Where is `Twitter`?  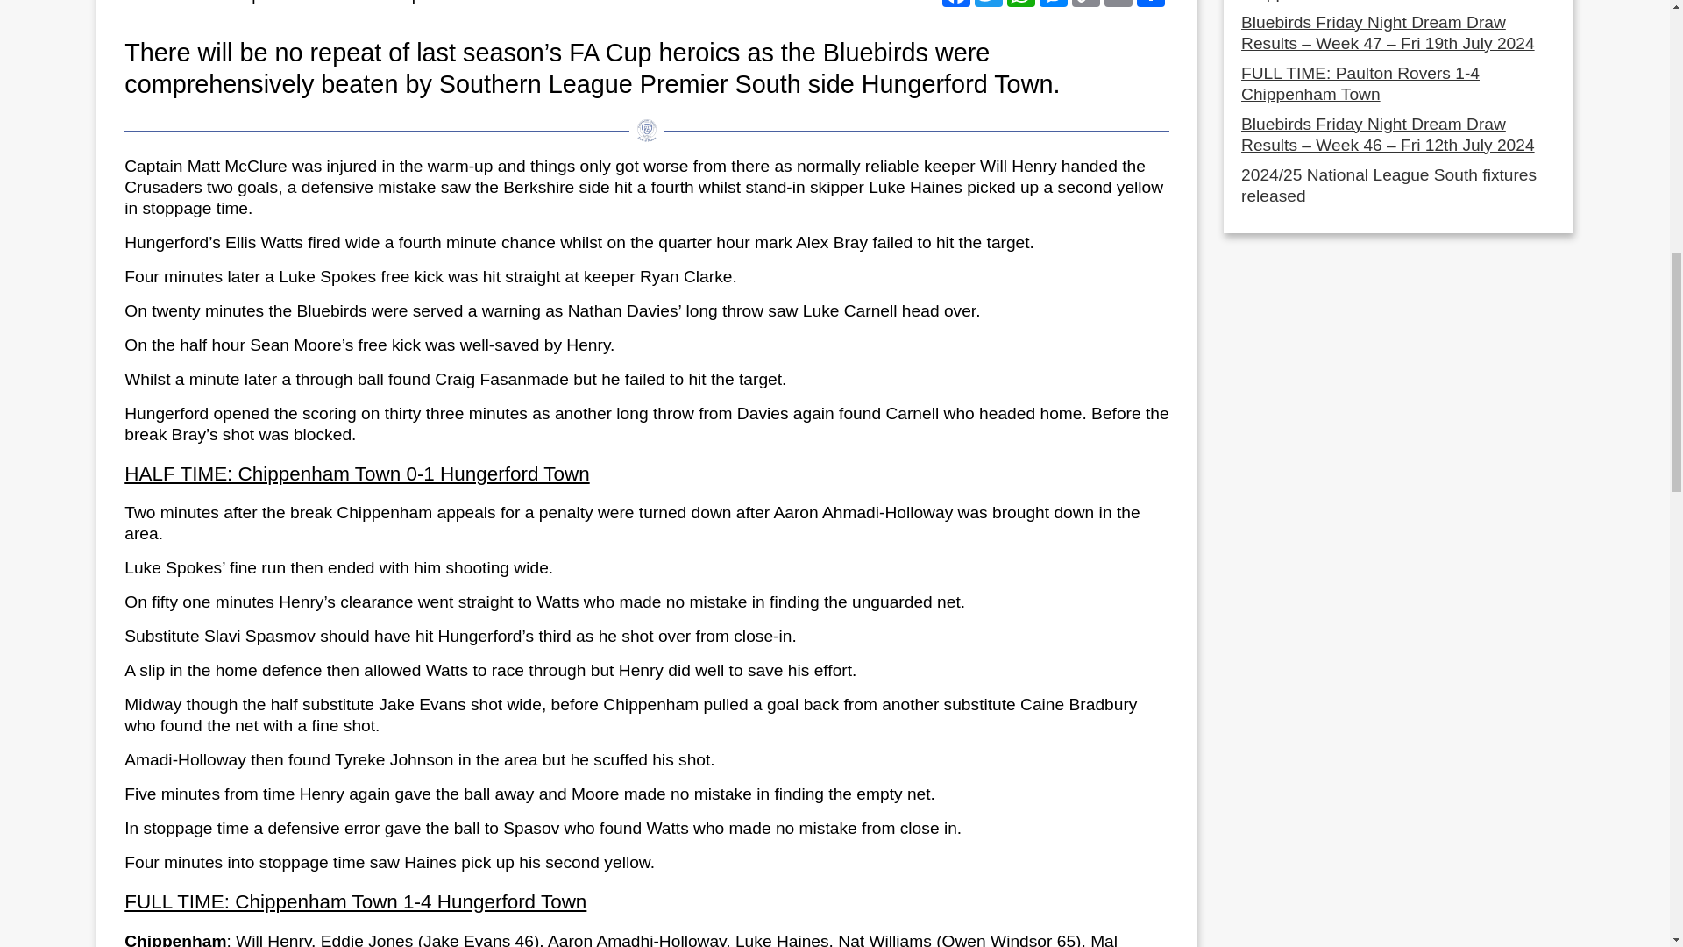 Twitter is located at coordinates (991, 5).